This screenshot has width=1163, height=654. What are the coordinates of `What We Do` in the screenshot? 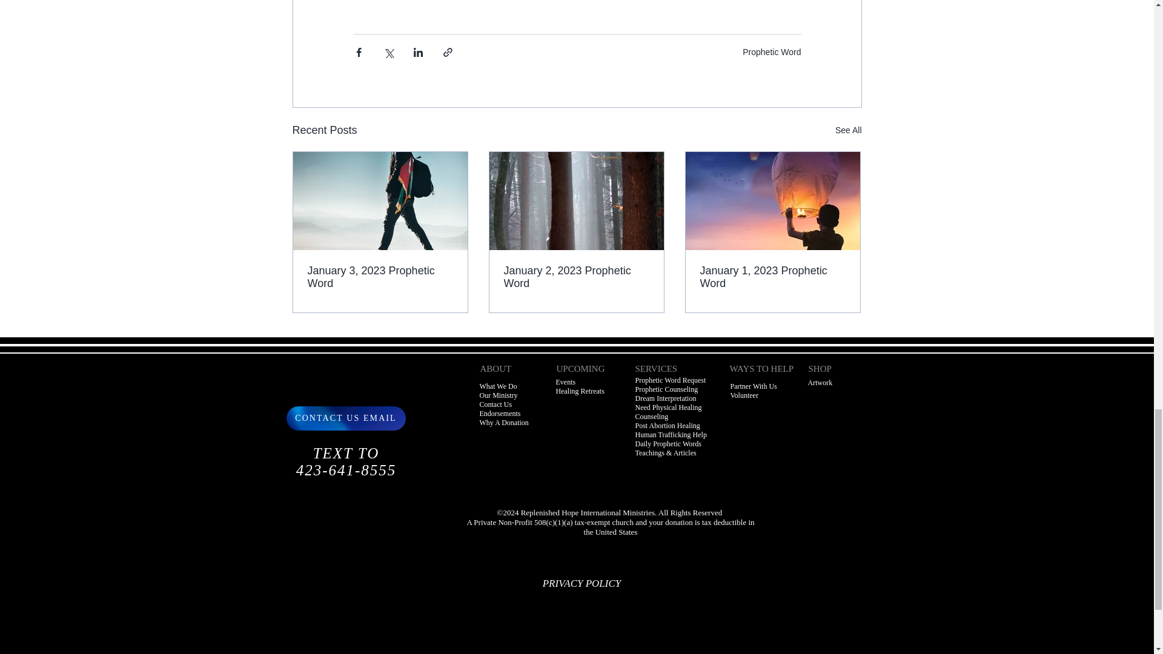 It's located at (498, 386).